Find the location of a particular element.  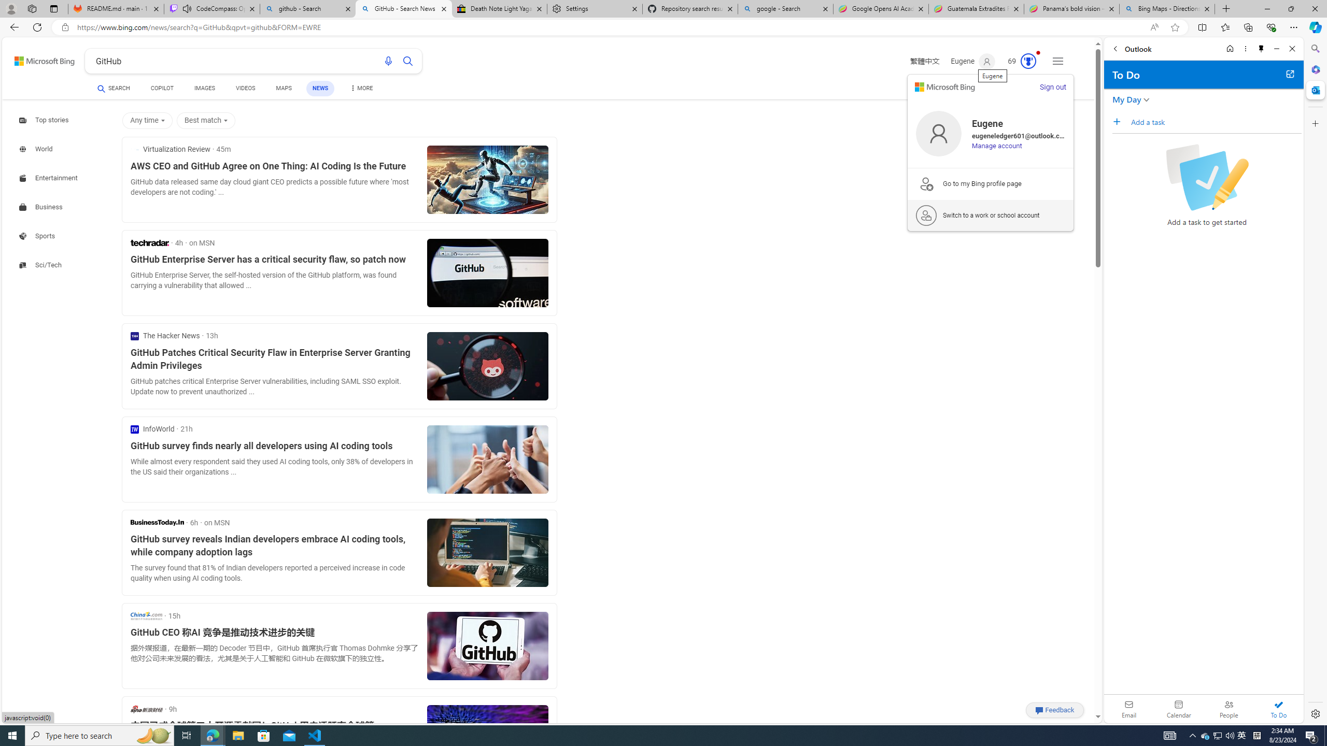

Dropdown Menu is located at coordinates (361, 88).